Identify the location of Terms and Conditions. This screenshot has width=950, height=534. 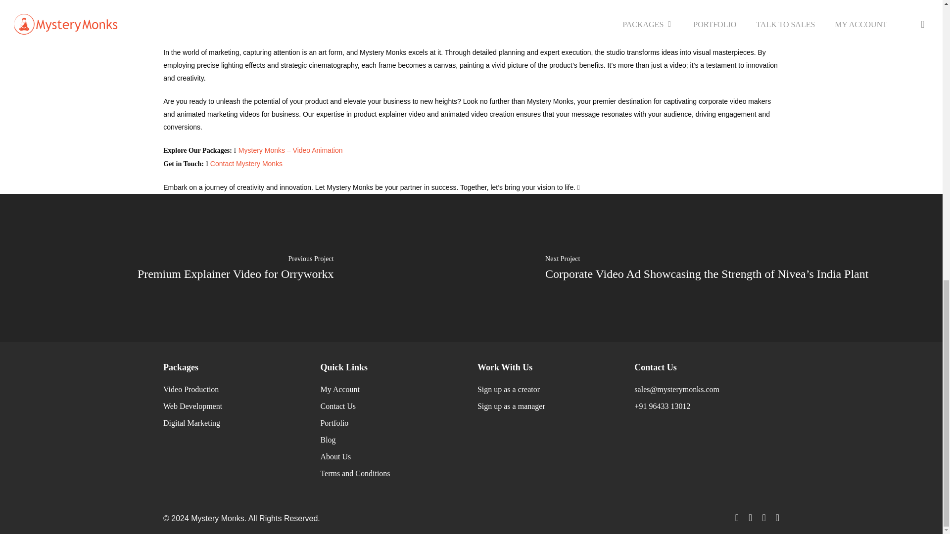
(355, 473).